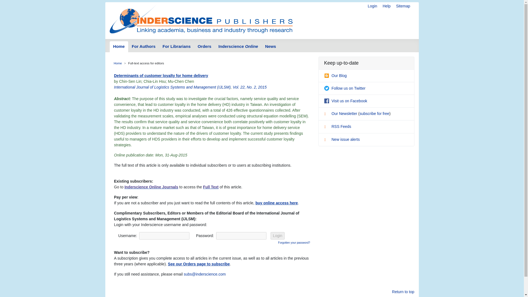 This screenshot has height=297, width=528. I want to click on Orders, so click(205, 47).